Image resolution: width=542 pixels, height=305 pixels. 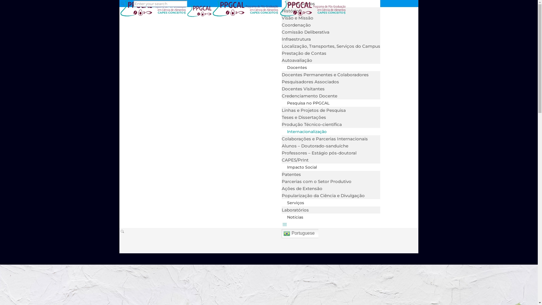 What do you see at coordinates (314, 110) in the screenshot?
I see `Linhas e Projetos de Pesquisa` at bounding box center [314, 110].